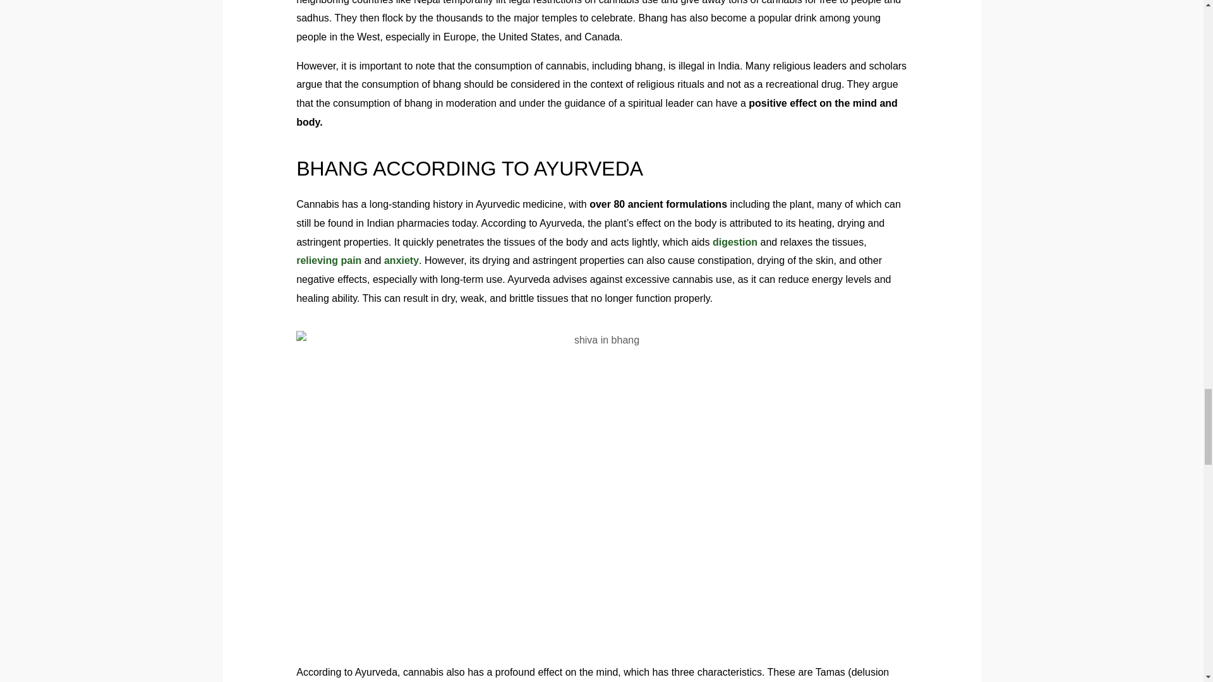  What do you see at coordinates (401, 260) in the screenshot?
I see `anxiety` at bounding box center [401, 260].